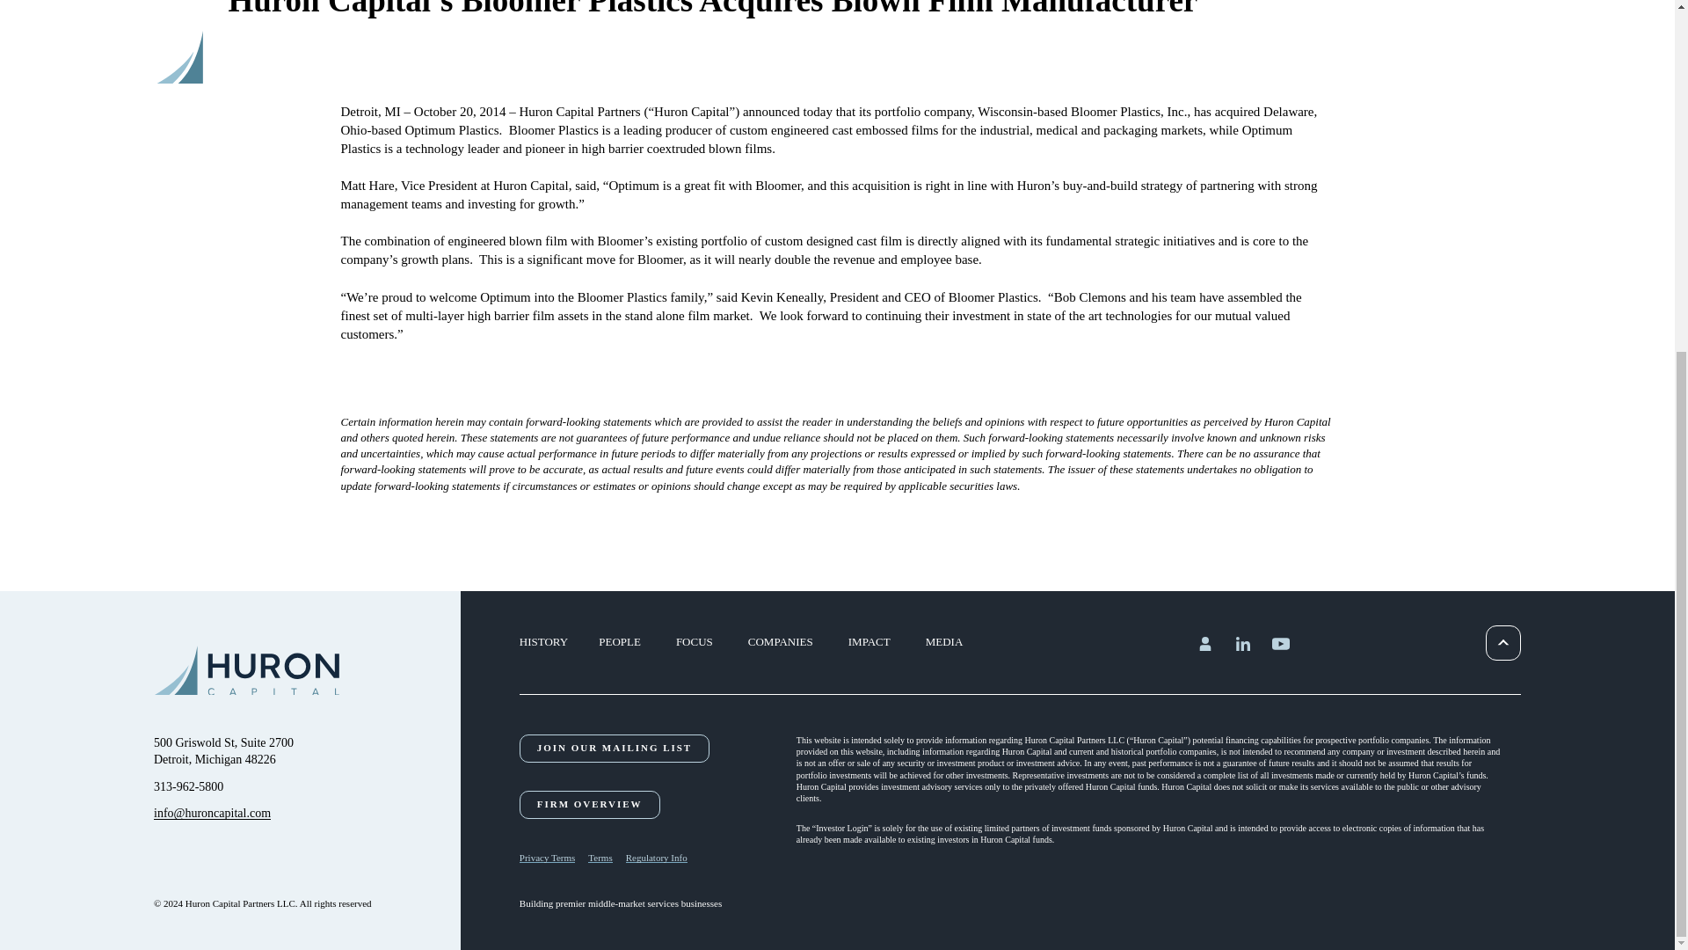 Image resolution: width=1688 pixels, height=950 pixels. Describe the element at coordinates (837, 196) in the screenshot. I see `wpforms-submit` at that location.